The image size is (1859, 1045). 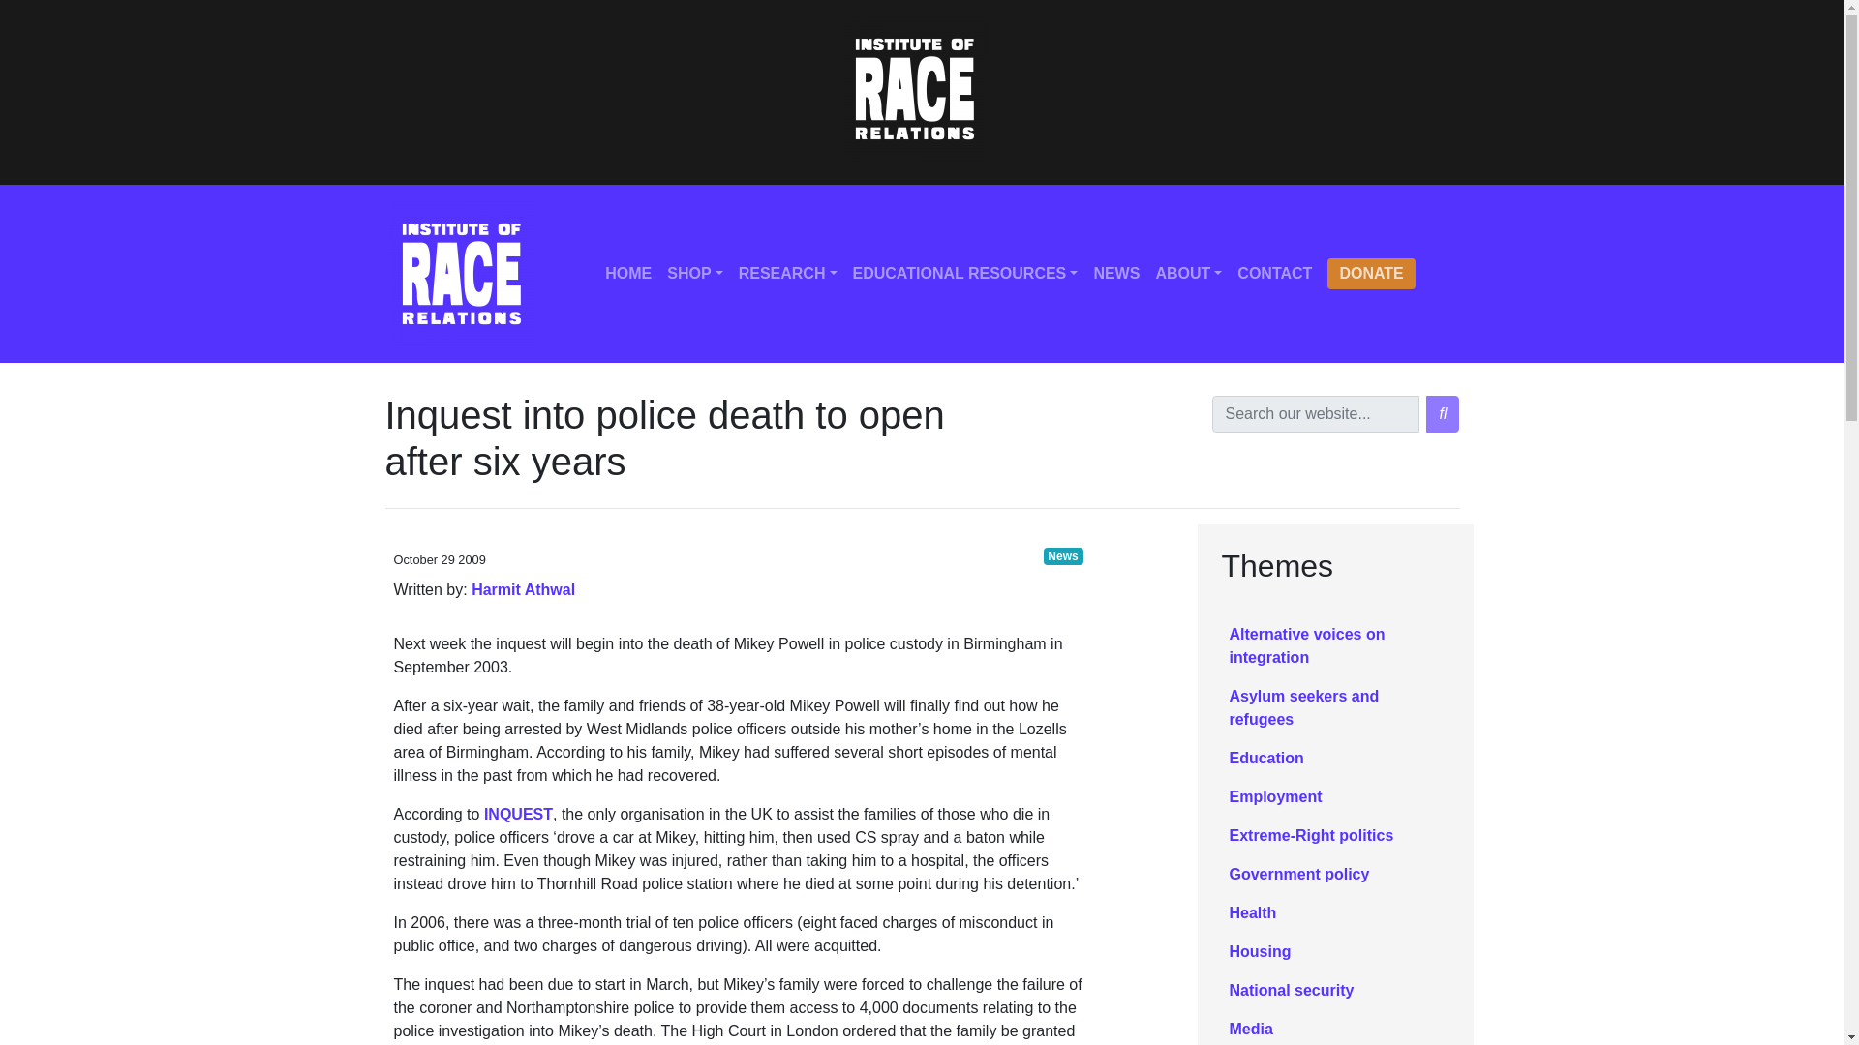 What do you see at coordinates (914, 89) in the screenshot?
I see `Institute of Race Relations` at bounding box center [914, 89].